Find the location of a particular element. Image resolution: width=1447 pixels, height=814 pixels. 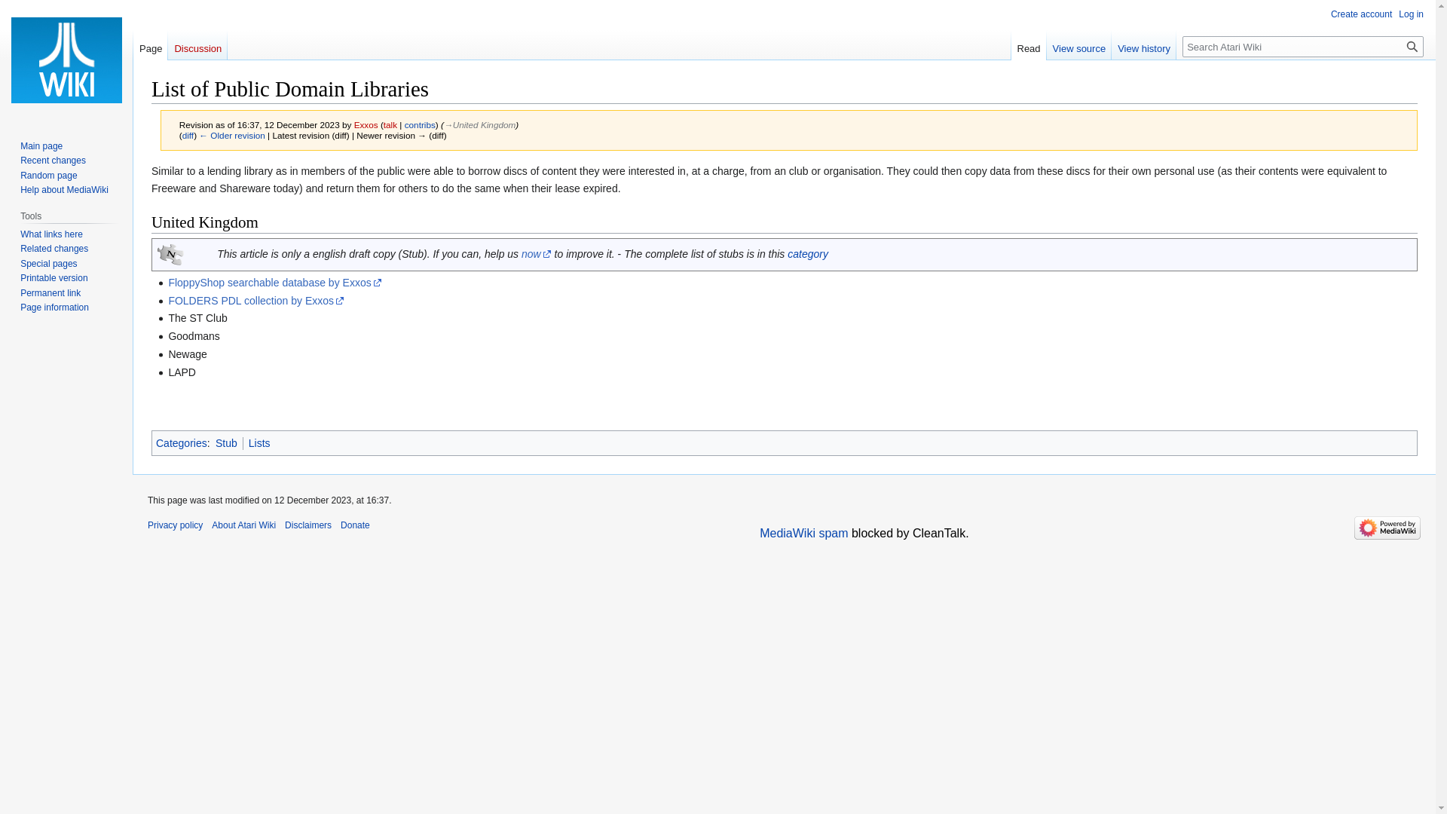

Lists is located at coordinates (259, 443).